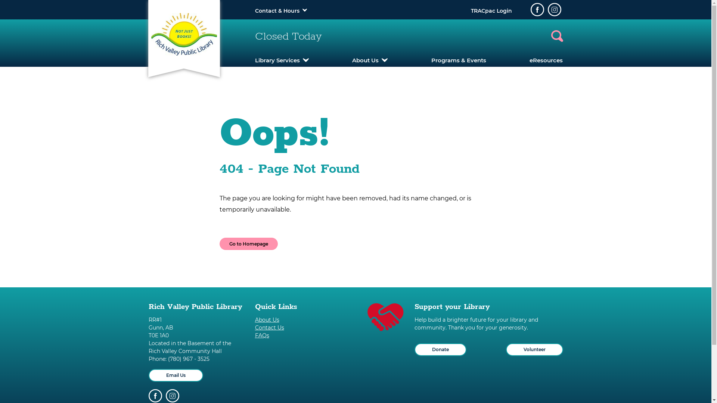 This screenshot has width=717, height=403. What do you see at coordinates (277, 11) in the screenshot?
I see `Contact & Hours` at bounding box center [277, 11].